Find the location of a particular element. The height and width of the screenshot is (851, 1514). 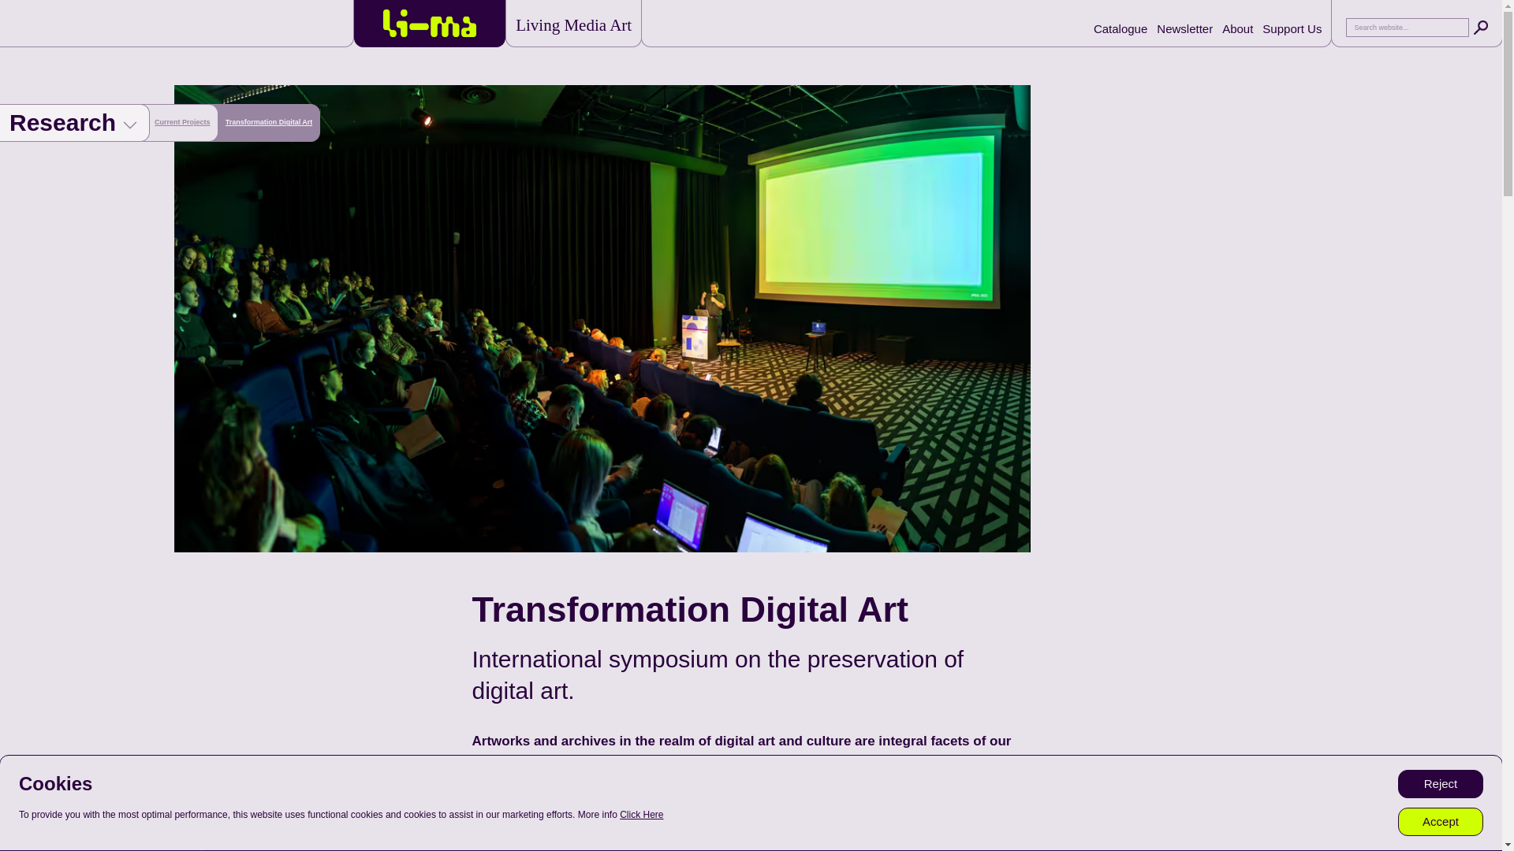

About is located at coordinates (1237, 28).